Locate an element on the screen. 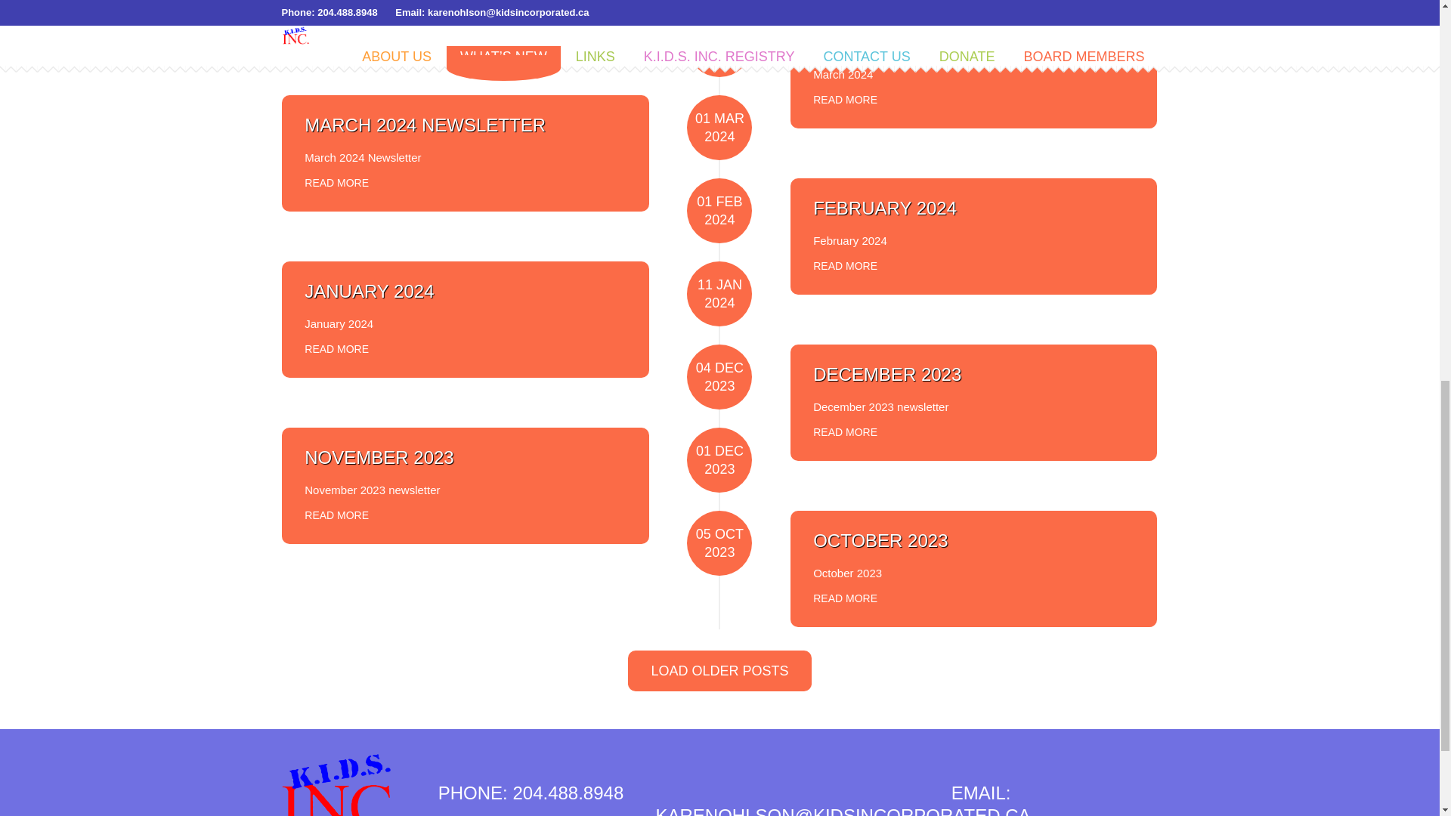 Image resolution: width=1451 pixels, height=816 pixels. READ MORE is located at coordinates (845, 95).